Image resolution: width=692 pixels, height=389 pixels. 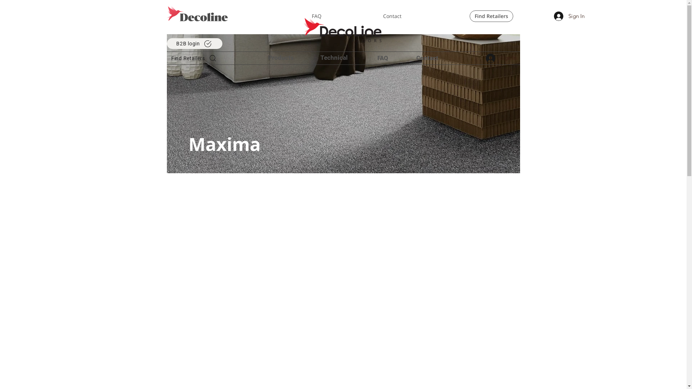 I want to click on Sign In, so click(x=568, y=16).